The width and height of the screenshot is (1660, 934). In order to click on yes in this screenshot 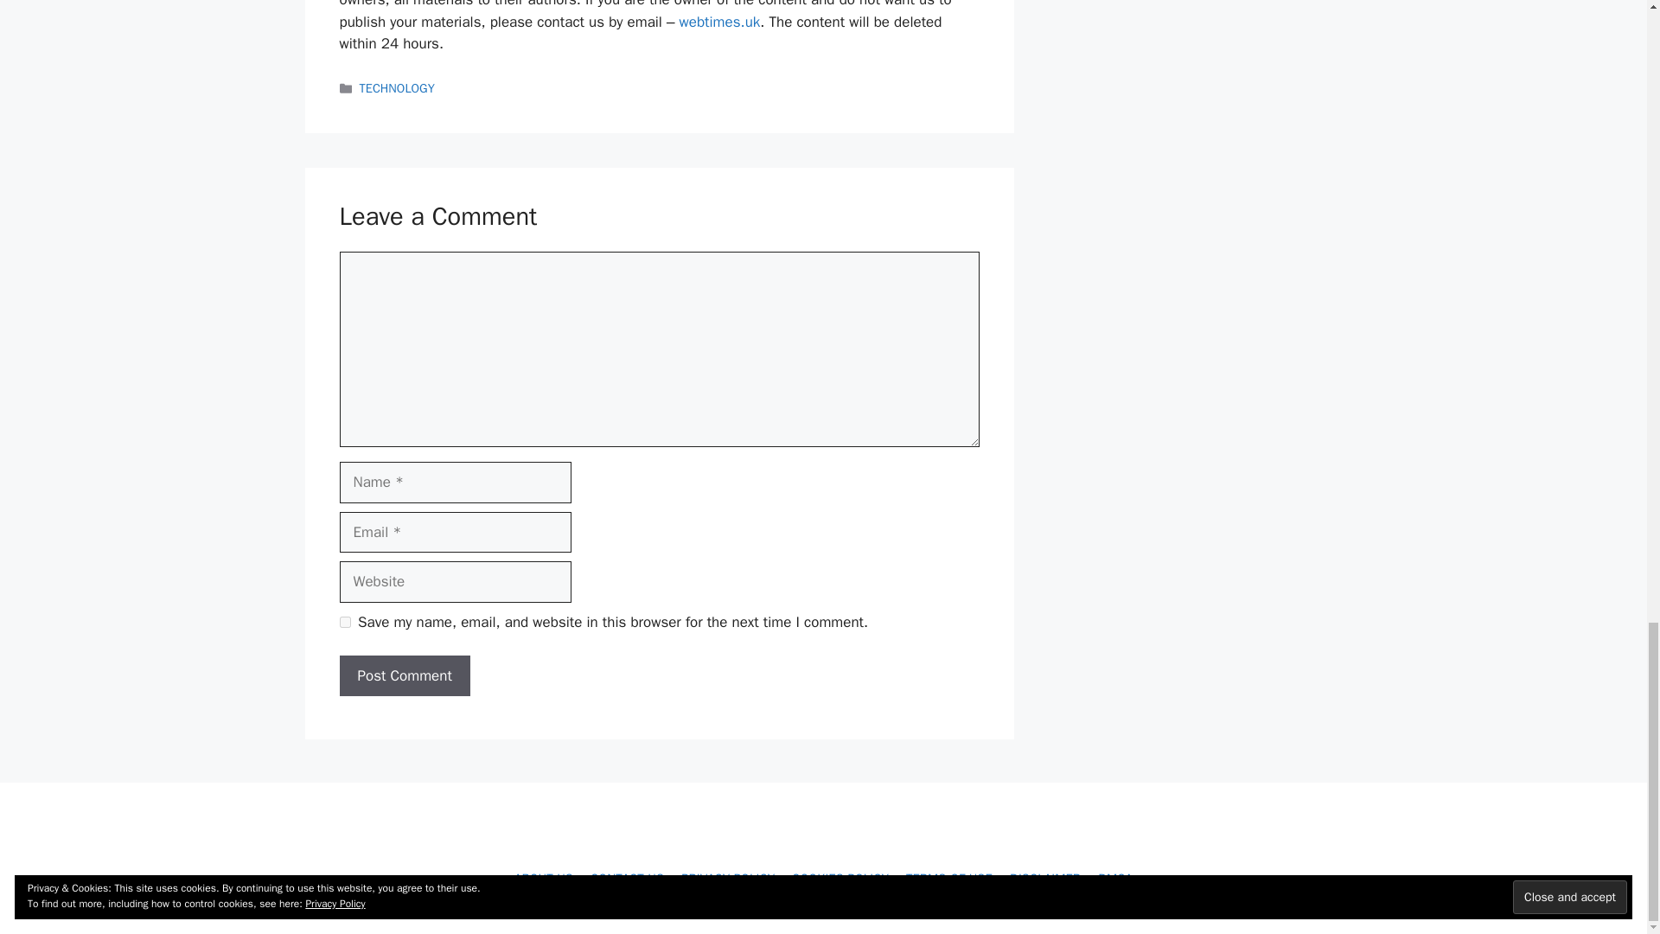, I will do `click(344, 621)`.